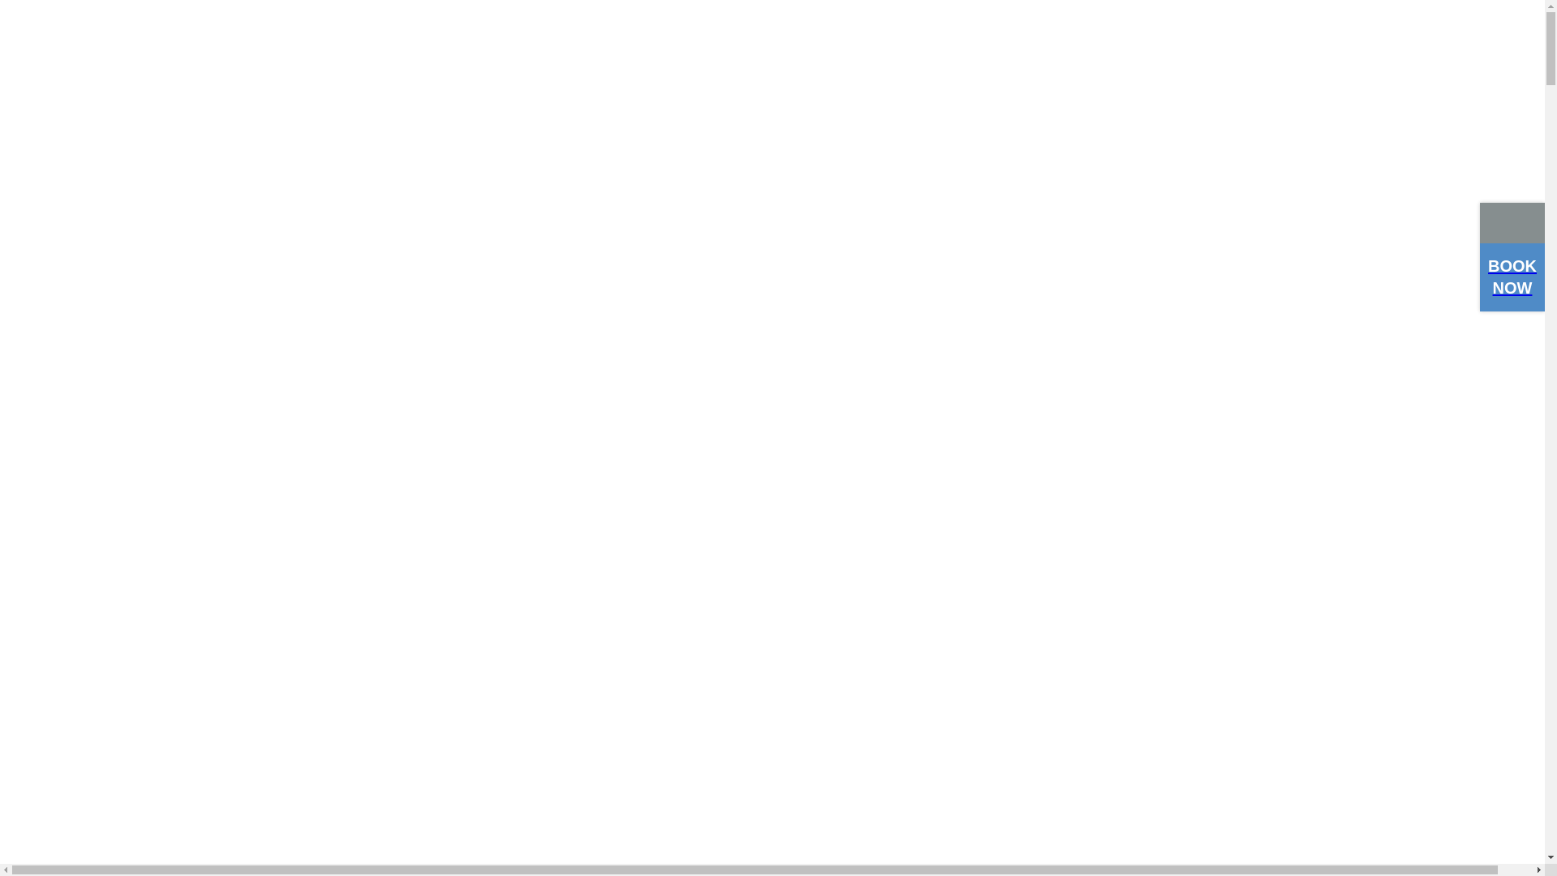 The width and height of the screenshot is (1557, 876). Describe the element at coordinates (76, 320) in the screenshot. I see `About Us` at that location.